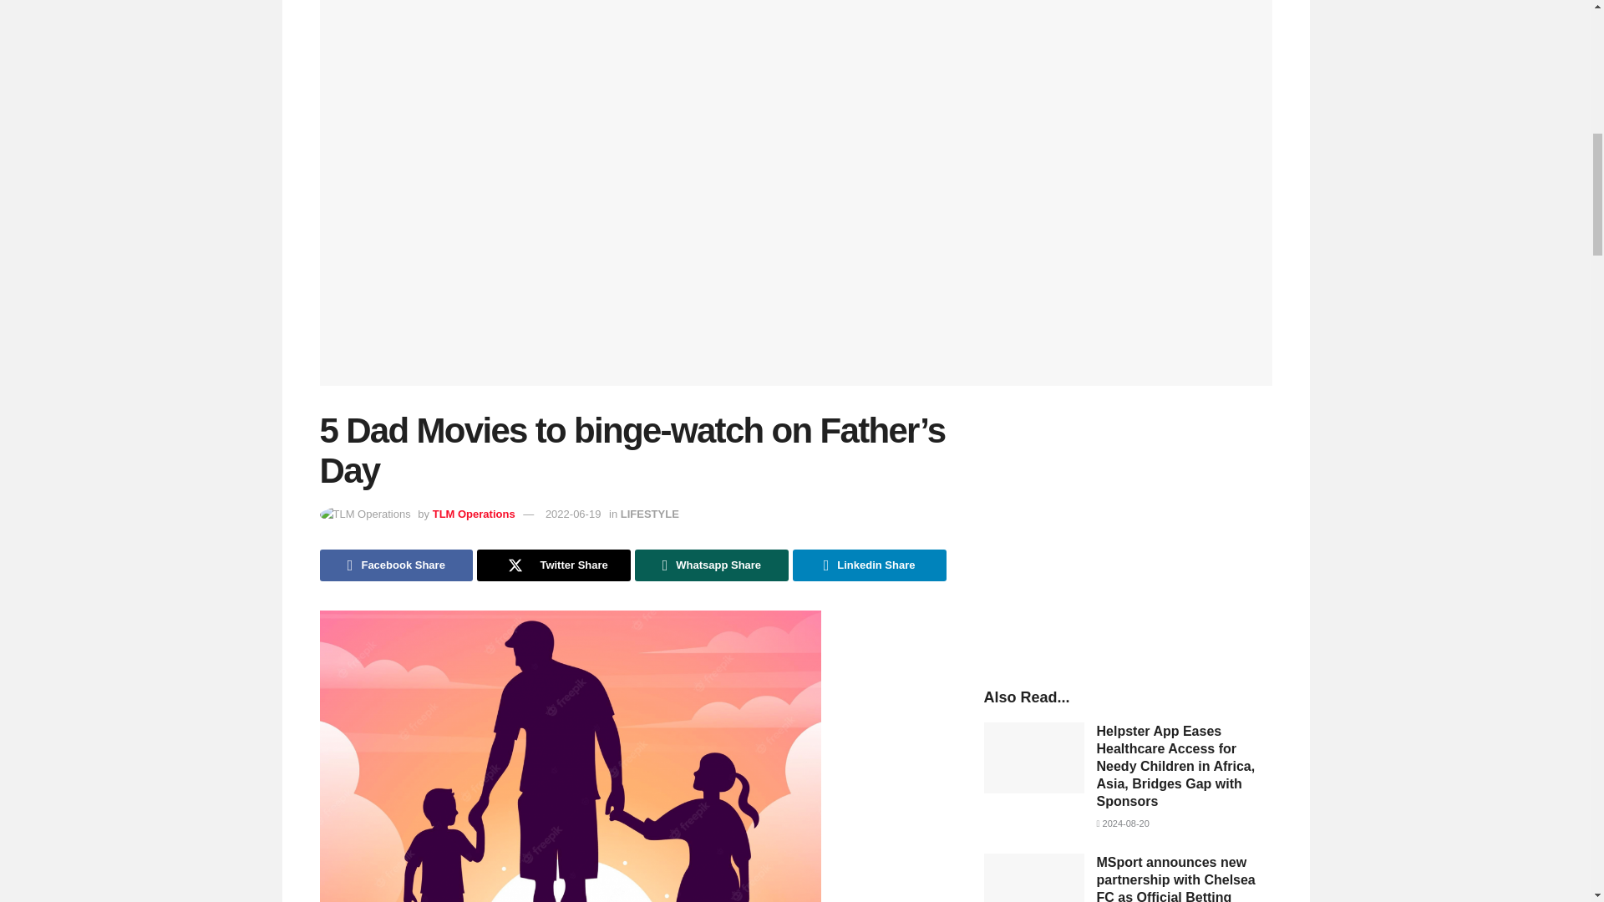 The width and height of the screenshot is (1604, 902). I want to click on TLM Operations, so click(474, 514).